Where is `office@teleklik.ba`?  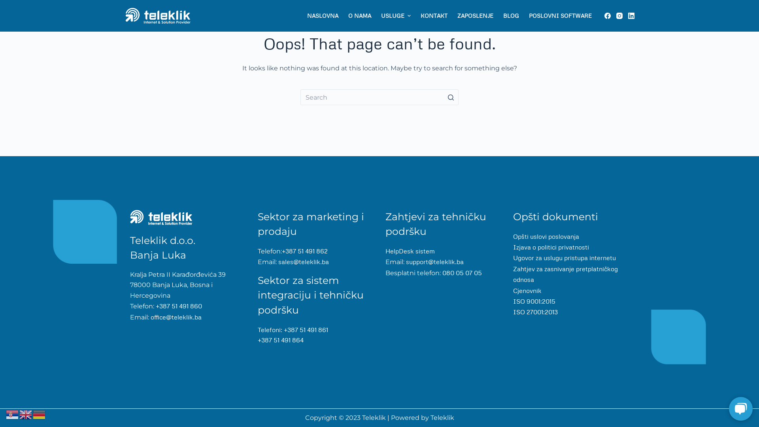 office@teleklik.ba is located at coordinates (176, 317).